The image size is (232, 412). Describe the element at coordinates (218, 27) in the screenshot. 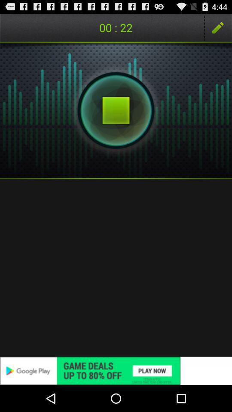

I see `tap the item to the right of 01 : 15 item` at that location.